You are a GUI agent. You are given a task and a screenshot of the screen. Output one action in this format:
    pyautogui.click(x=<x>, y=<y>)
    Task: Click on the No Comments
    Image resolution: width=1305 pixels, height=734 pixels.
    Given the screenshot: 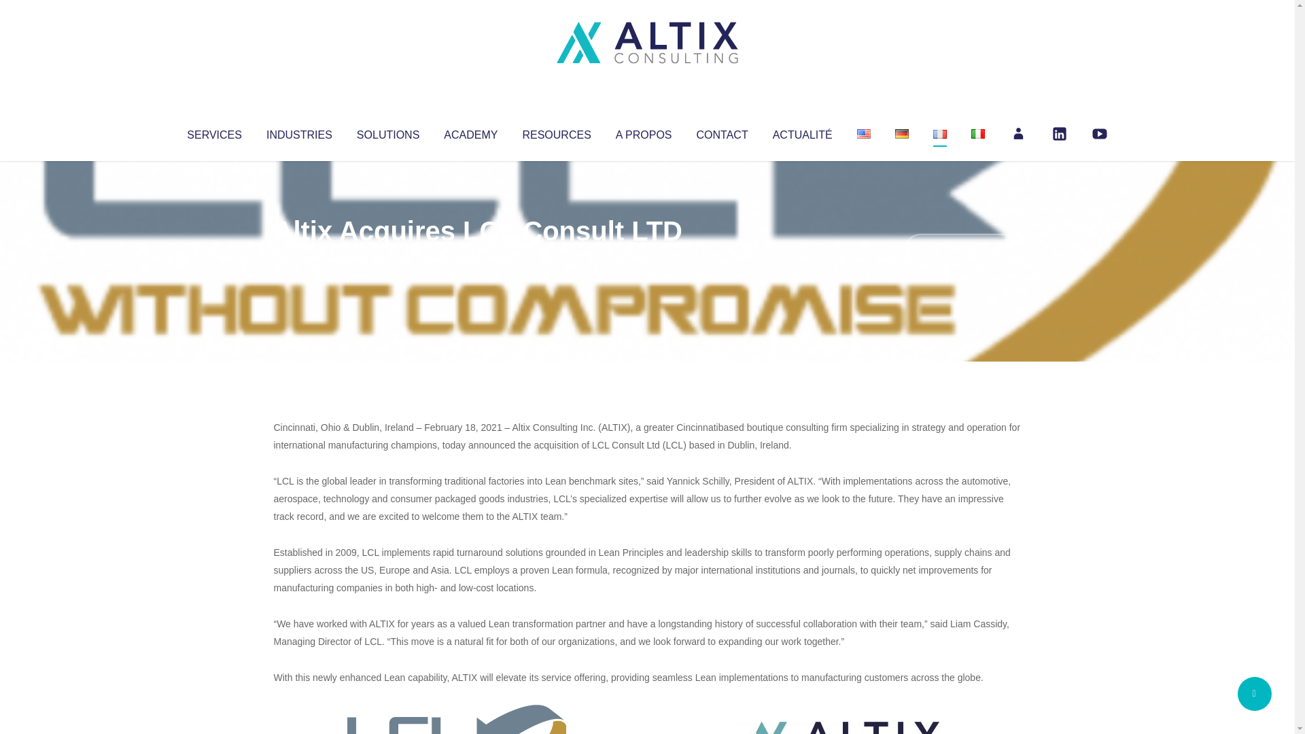 What is the action you would take?
    pyautogui.click(x=962, y=249)
    